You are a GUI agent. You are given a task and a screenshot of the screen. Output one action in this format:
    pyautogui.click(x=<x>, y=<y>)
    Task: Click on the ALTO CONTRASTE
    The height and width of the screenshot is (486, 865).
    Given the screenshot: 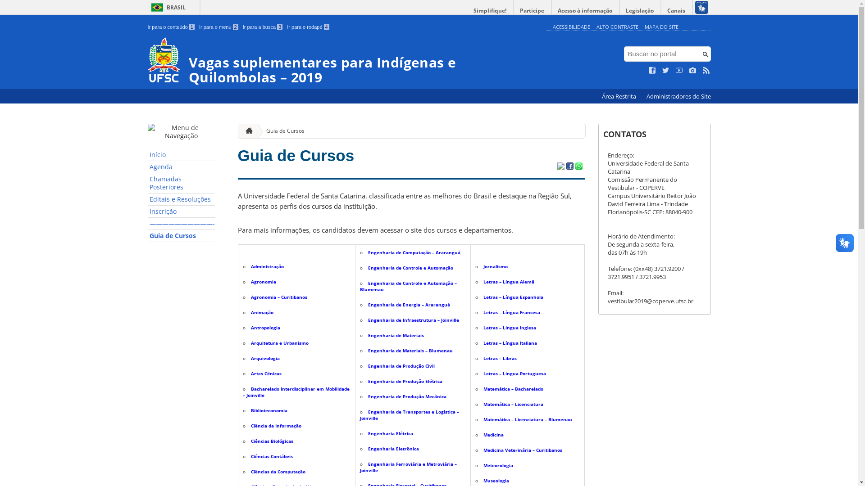 What is the action you would take?
    pyautogui.click(x=617, y=27)
    